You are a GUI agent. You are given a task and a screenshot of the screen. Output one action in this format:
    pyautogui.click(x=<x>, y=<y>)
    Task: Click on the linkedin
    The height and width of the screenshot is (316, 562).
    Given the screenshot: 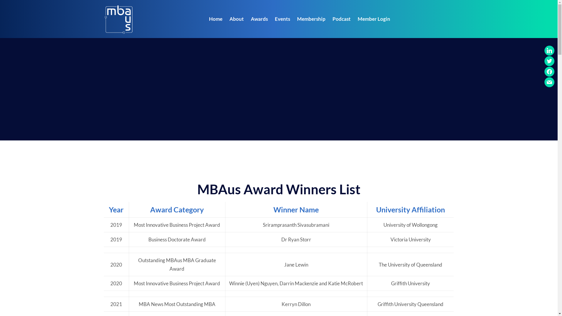 What is the action you would take?
    pyautogui.click(x=549, y=50)
    